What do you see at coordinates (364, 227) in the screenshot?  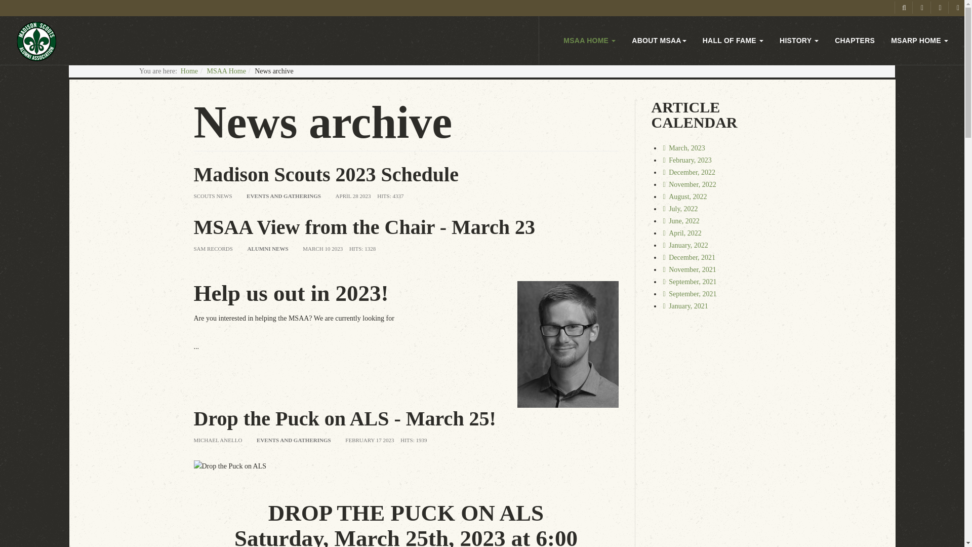 I see `MSAA View from the Chair - March 23` at bounding box center [364, 227].